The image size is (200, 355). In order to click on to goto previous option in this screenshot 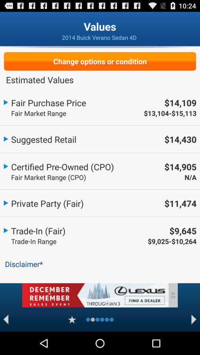, I will do `click(6, 319)`.